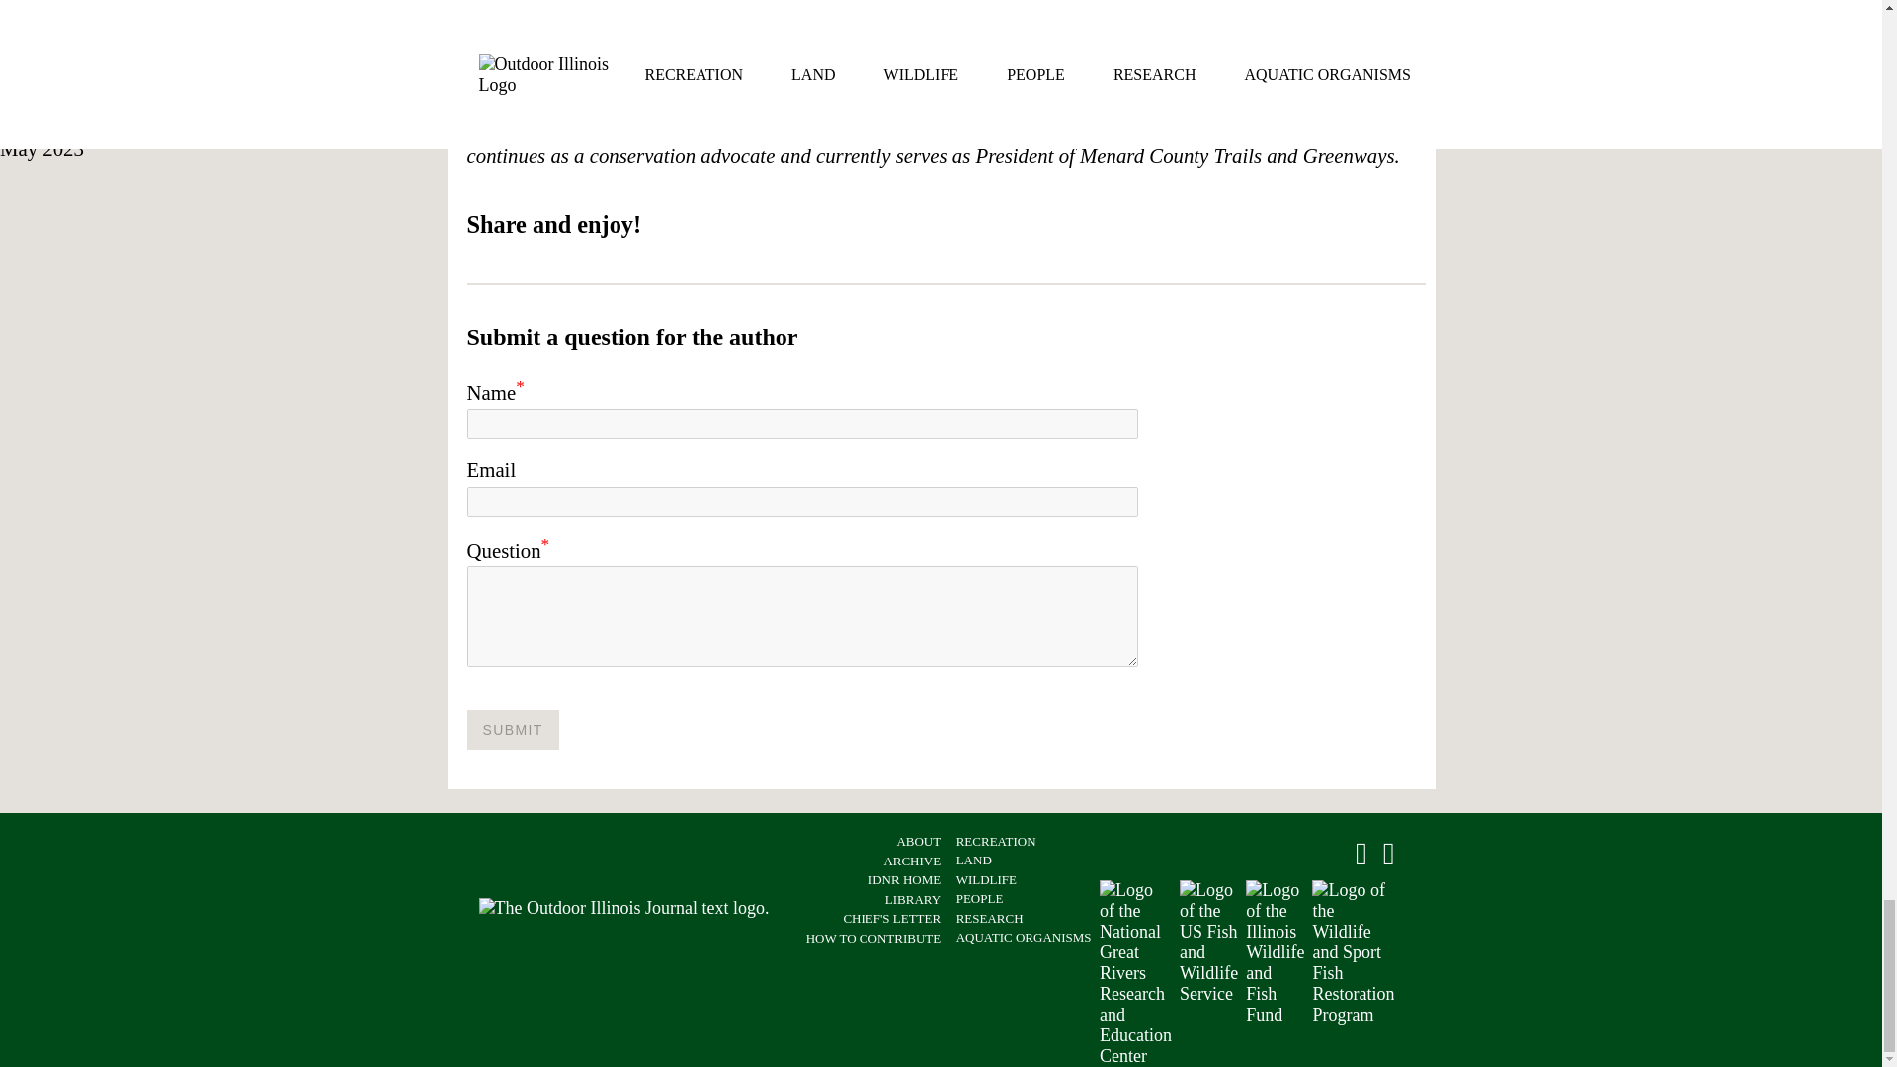 The height and width of the screenshot is (1067, 1897). Describe the element at coordinates (979, 897) in the screenshot. I see `PEOPLE` at that location.